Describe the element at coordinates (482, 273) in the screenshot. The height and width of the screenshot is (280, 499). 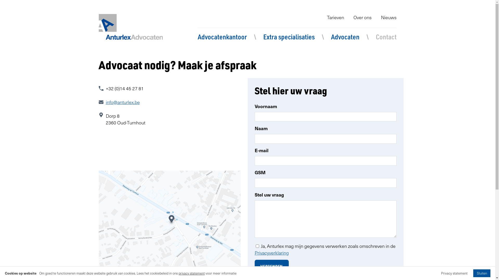
I see `Sluiten` at that location.